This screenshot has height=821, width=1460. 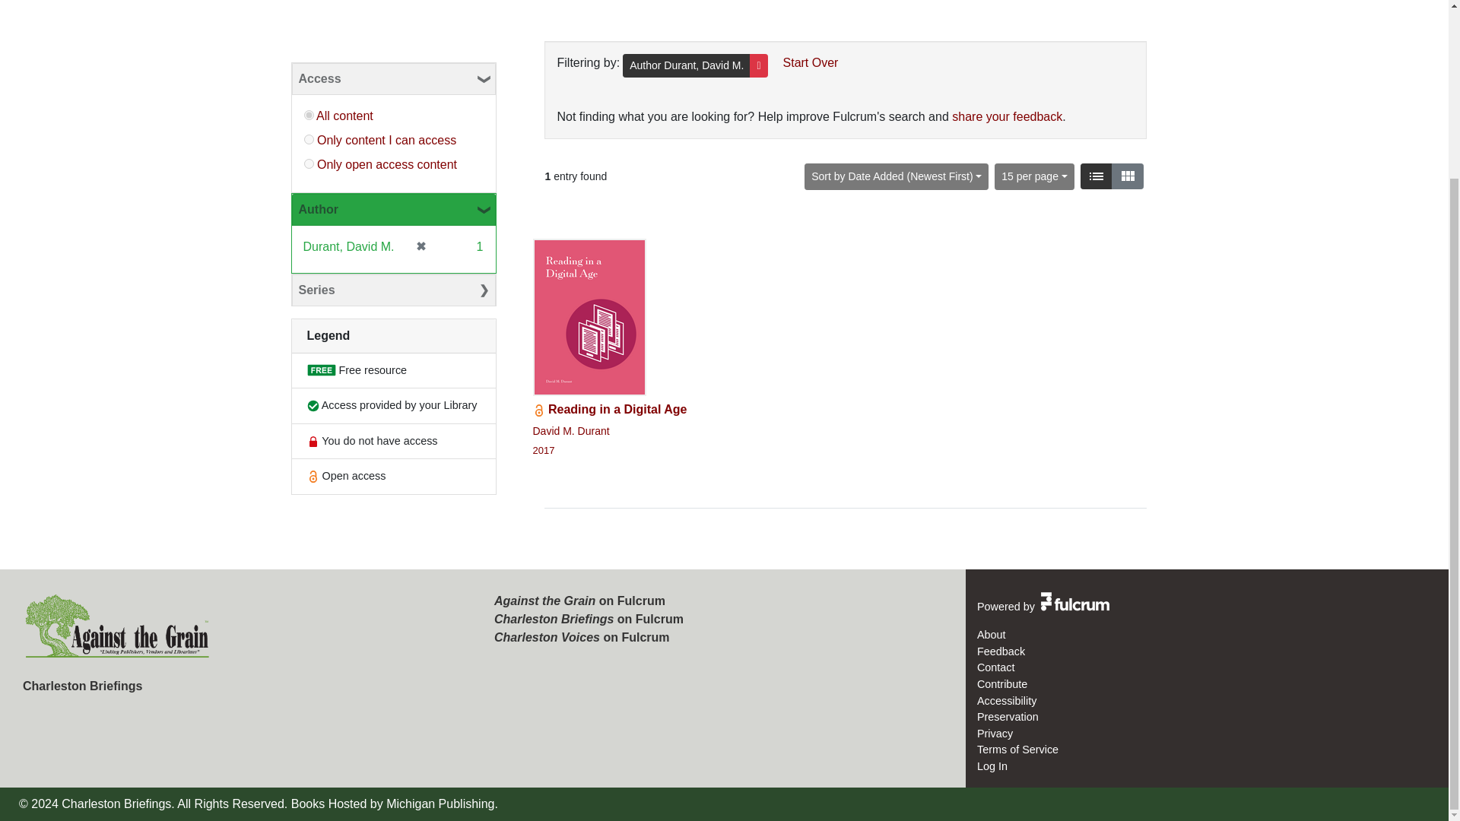 What do you see at coordinates (1095, 176) in the screenshot?
I see `Gallery` at bounding box center [1095, 176].